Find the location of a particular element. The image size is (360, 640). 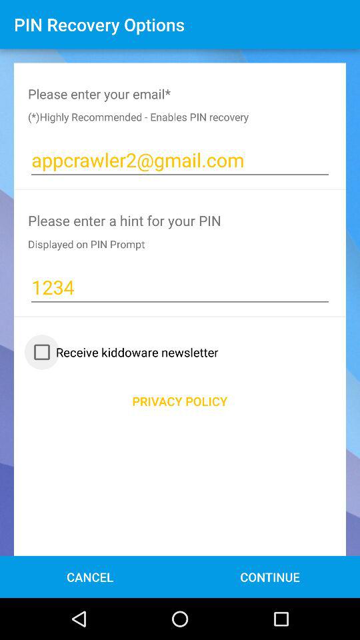

jump until the continue icon is located at coordinates (269, 576).